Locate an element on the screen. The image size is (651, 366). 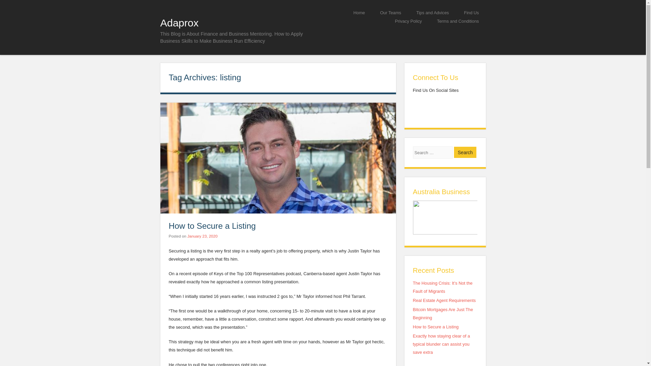
2:58 pm is located at coordinates (202, 236).